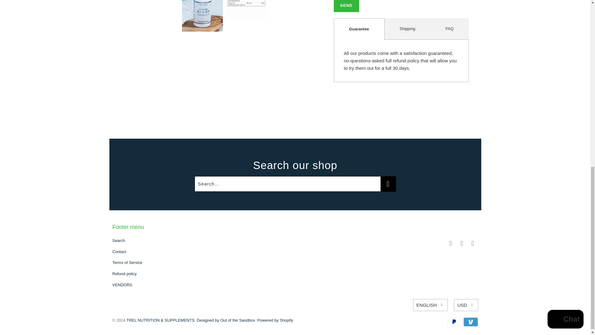 The image size is (595, 335). I want to click on Send, so click(346, 6).